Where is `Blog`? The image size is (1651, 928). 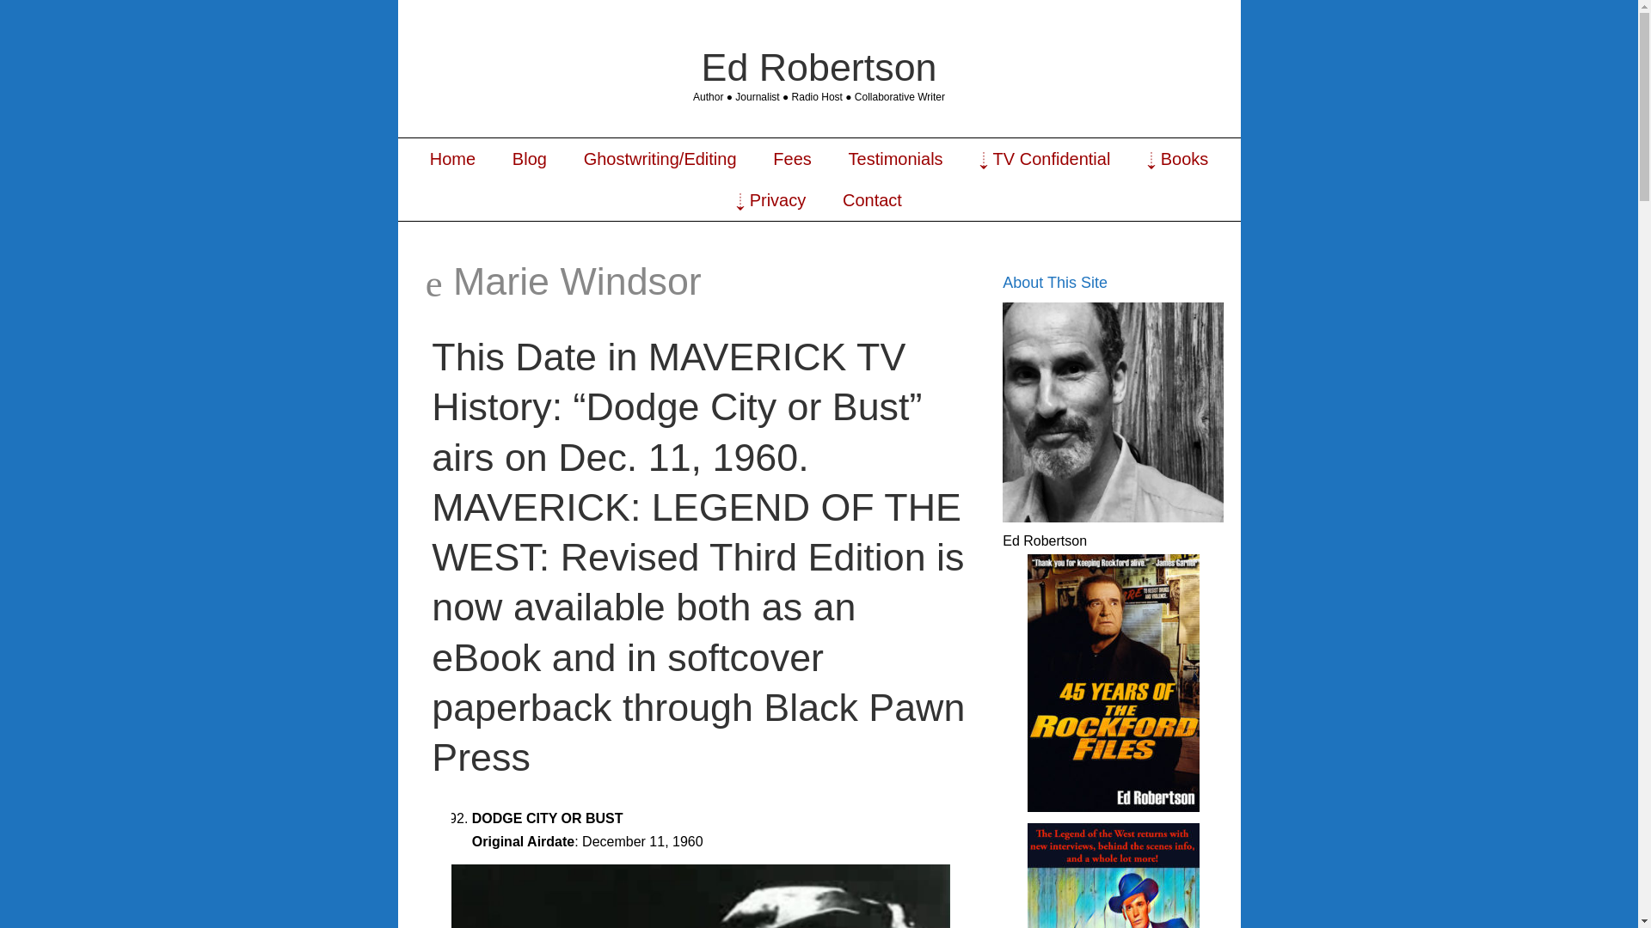 Blog is located at coordinates (529, 158).